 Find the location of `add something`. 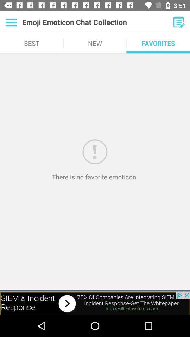

add something is located at coordinates (179, 22).